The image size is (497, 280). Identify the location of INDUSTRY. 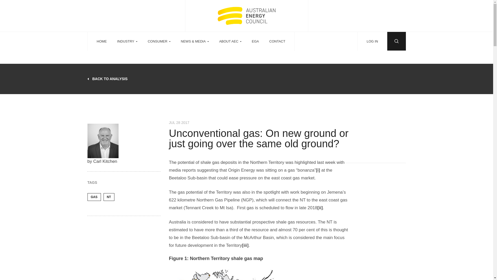
(127, 41).